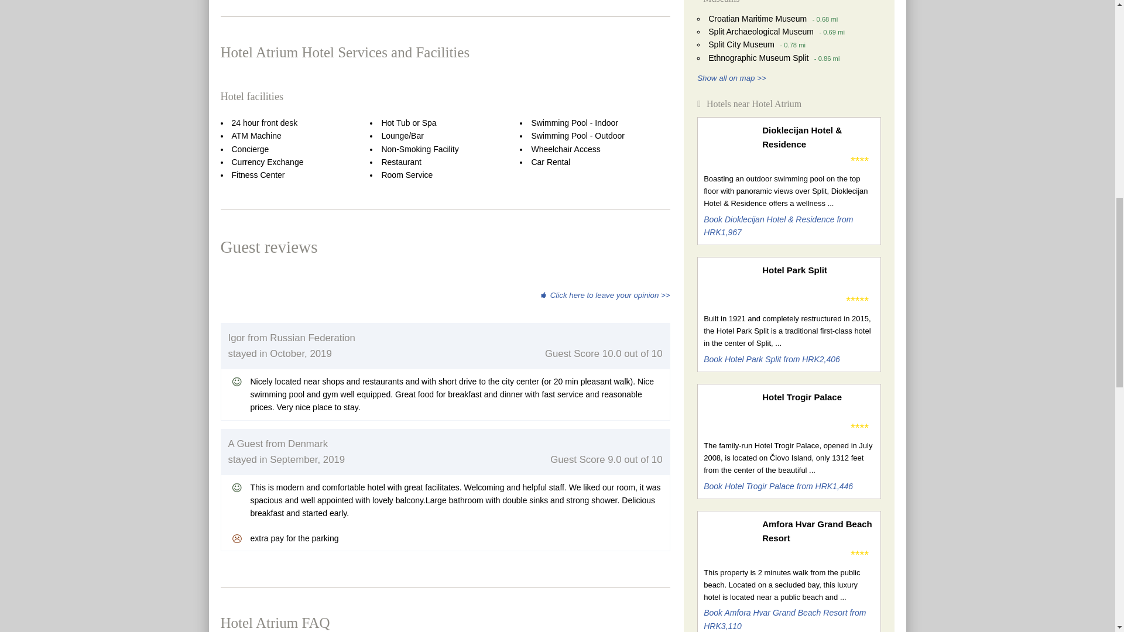 This screenshot has height=632, width=1124. I want to click on Book Amfora Hvar Grand Beach Resort from HRK3,110, so click(784, 619).